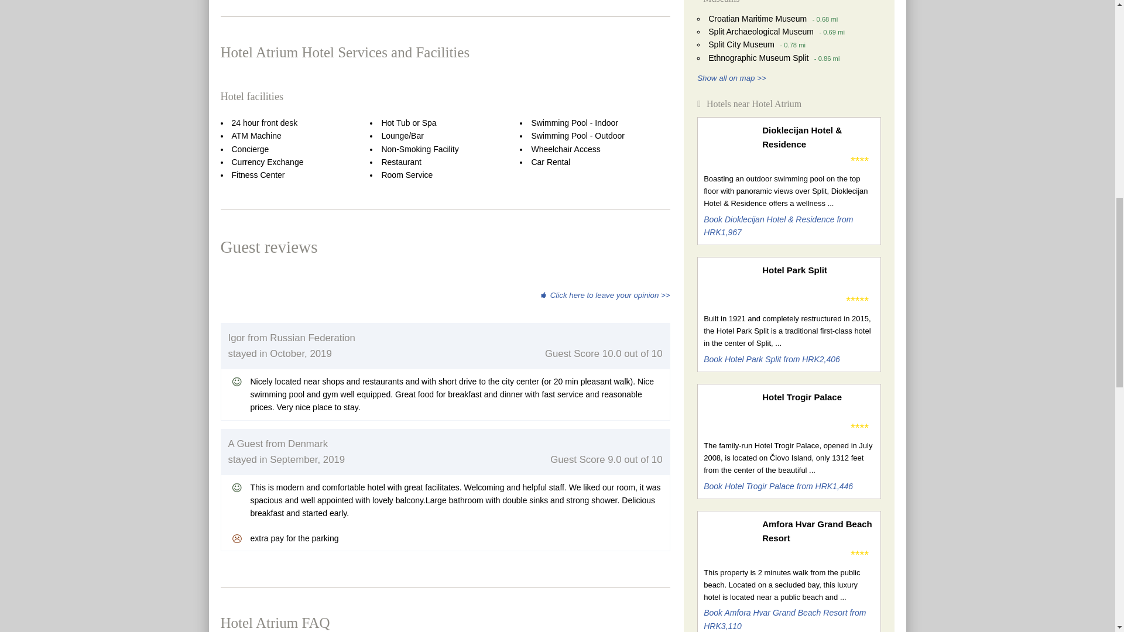 This screenshot has height=632, width=1124. I want to click on Book Amfora Hvar Grand Beach Resort from HRK3,110, so click(784, 619).